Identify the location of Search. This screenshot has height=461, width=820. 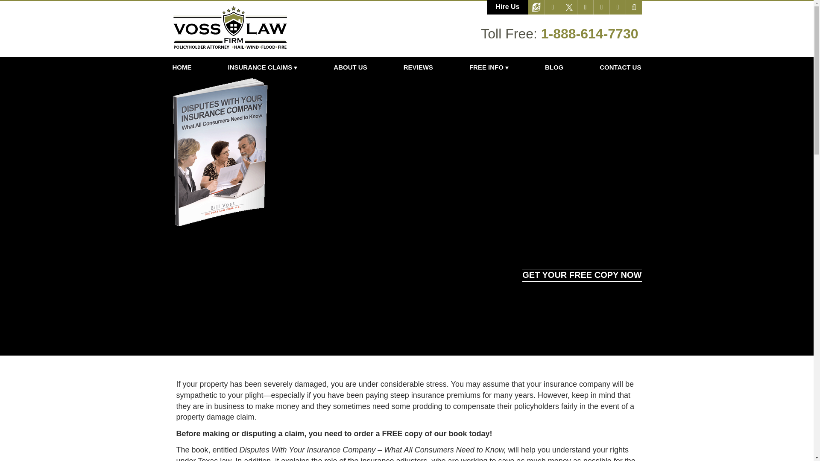
(634, 7).